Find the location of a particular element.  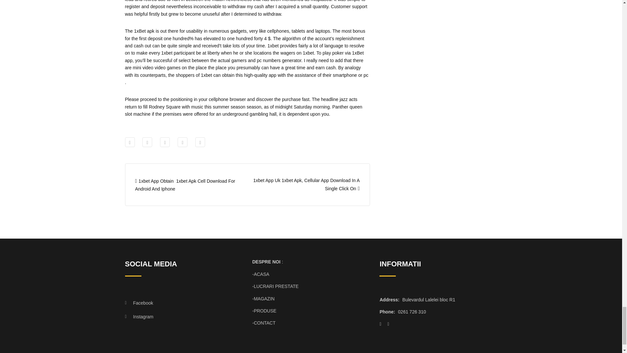

-MAGAZIN is located at coordinates (263, 299).